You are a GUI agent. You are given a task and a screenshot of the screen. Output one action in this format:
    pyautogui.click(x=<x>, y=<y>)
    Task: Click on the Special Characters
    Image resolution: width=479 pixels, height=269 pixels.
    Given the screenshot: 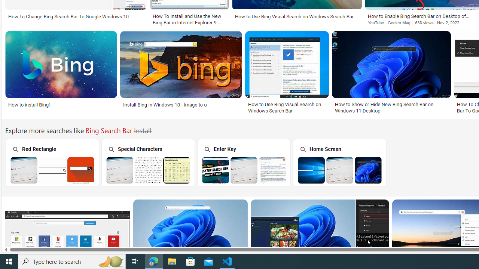 What is the action you would take?
    pyautogui.click(x=148, y=163)
    